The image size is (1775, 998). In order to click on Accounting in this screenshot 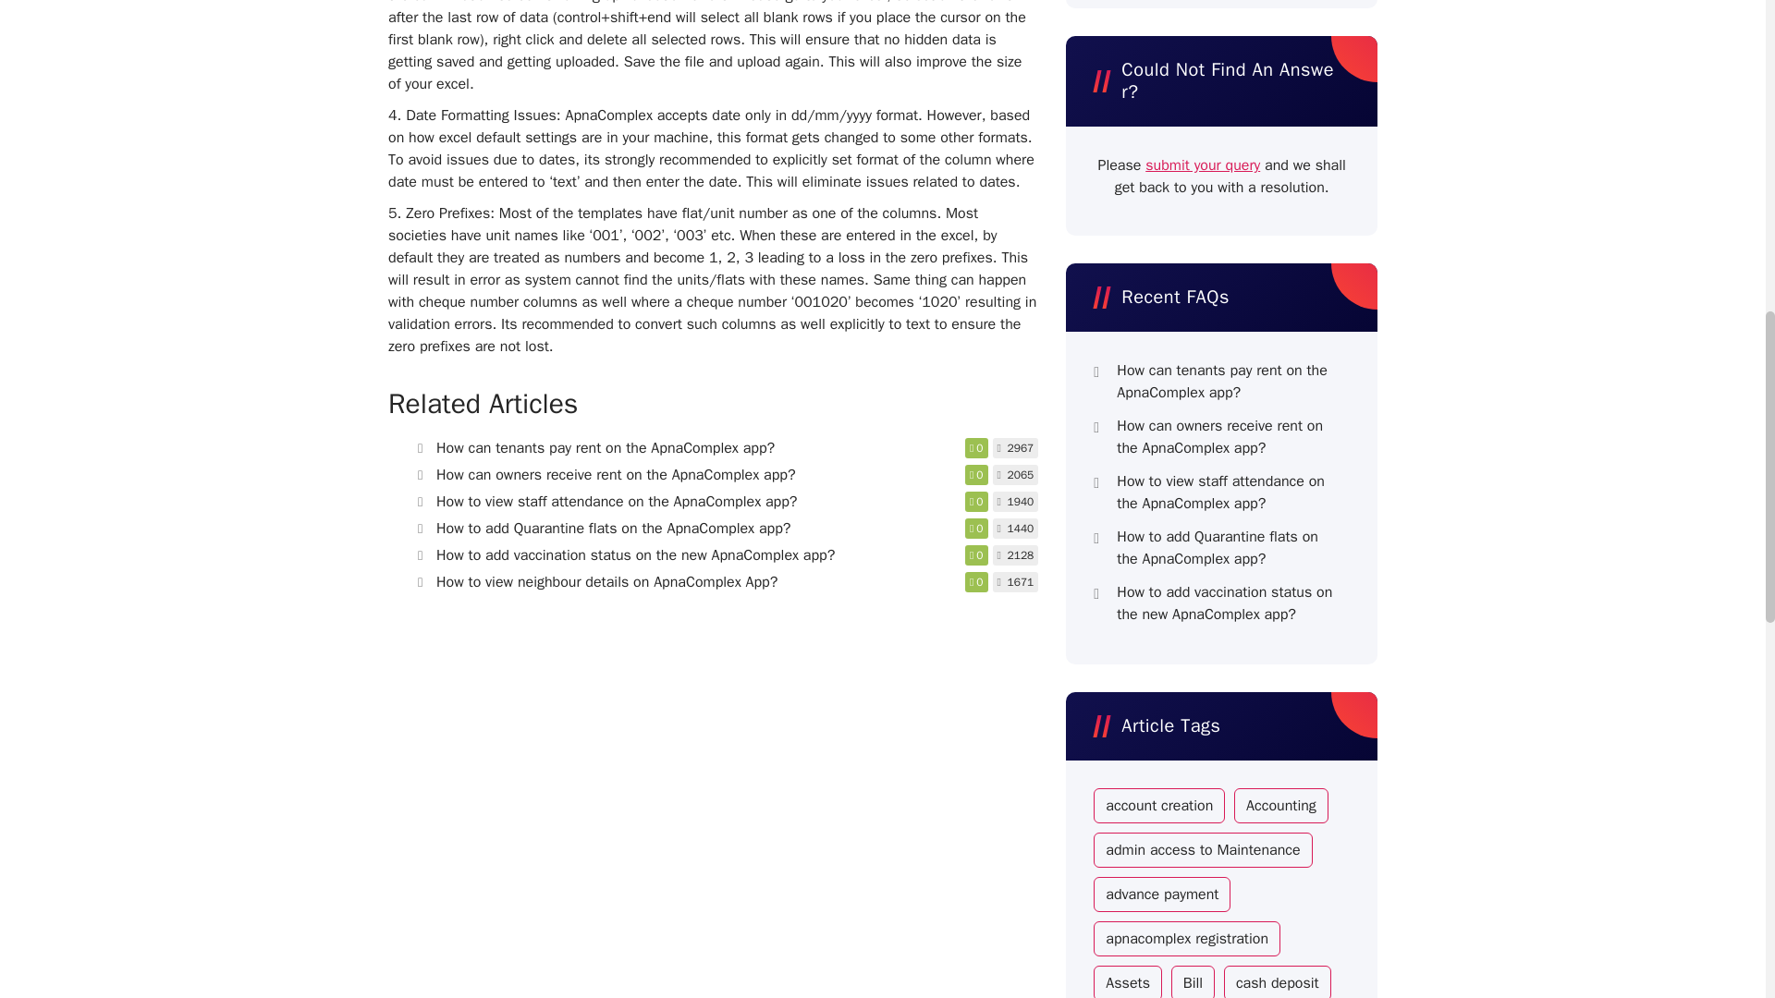, I will do `click(1280, 806)`.